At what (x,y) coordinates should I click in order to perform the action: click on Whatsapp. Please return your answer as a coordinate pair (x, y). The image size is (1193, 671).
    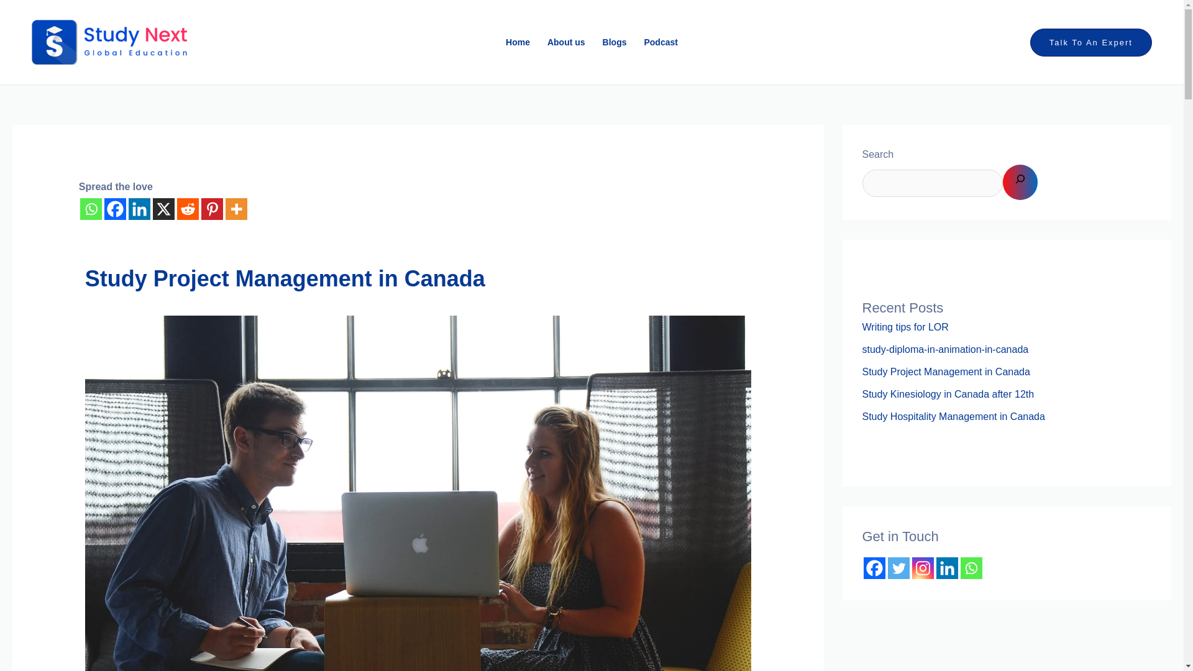
    Looking at the image, I should click on (91, 209).